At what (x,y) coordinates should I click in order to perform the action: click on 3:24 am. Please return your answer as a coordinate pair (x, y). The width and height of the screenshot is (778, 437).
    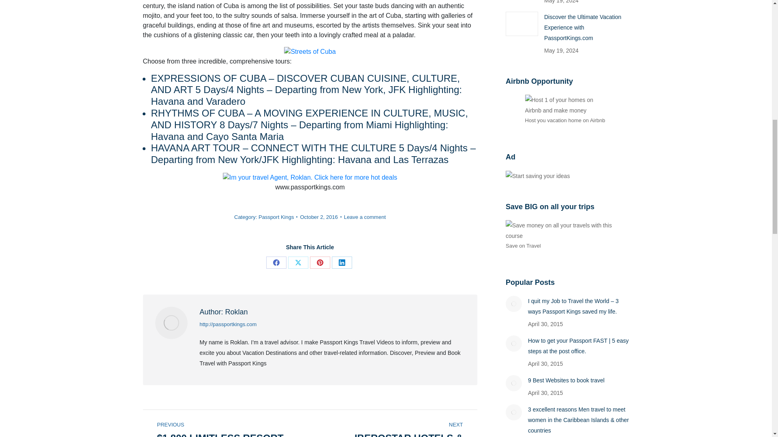
    Looking at the image, I should click on (320, 217).